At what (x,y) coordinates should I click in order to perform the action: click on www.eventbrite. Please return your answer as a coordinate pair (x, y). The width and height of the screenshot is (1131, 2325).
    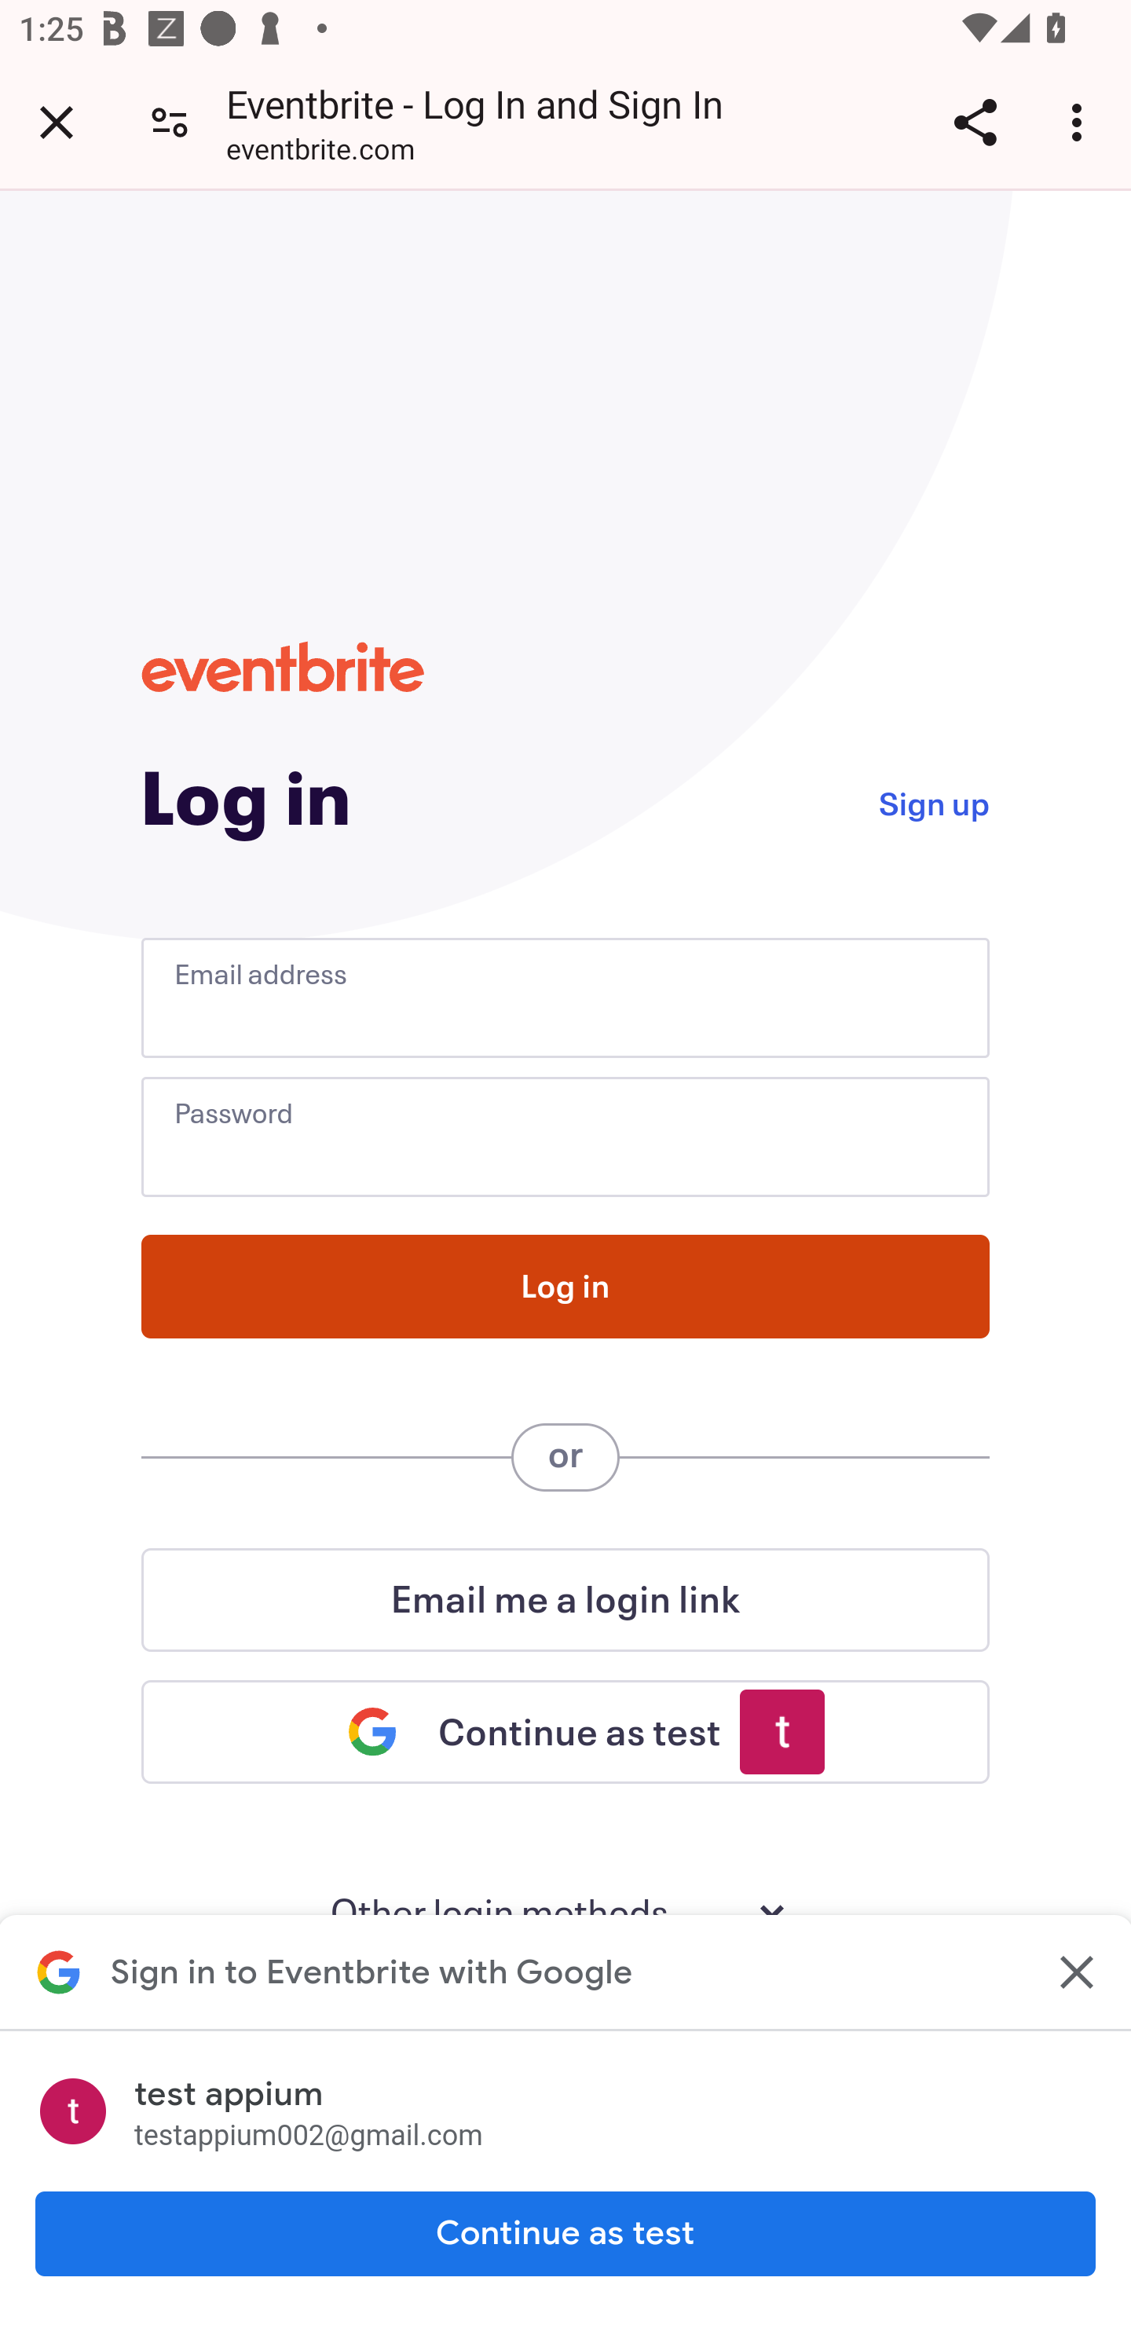
    Looking at the image, I should click on (283, 667).